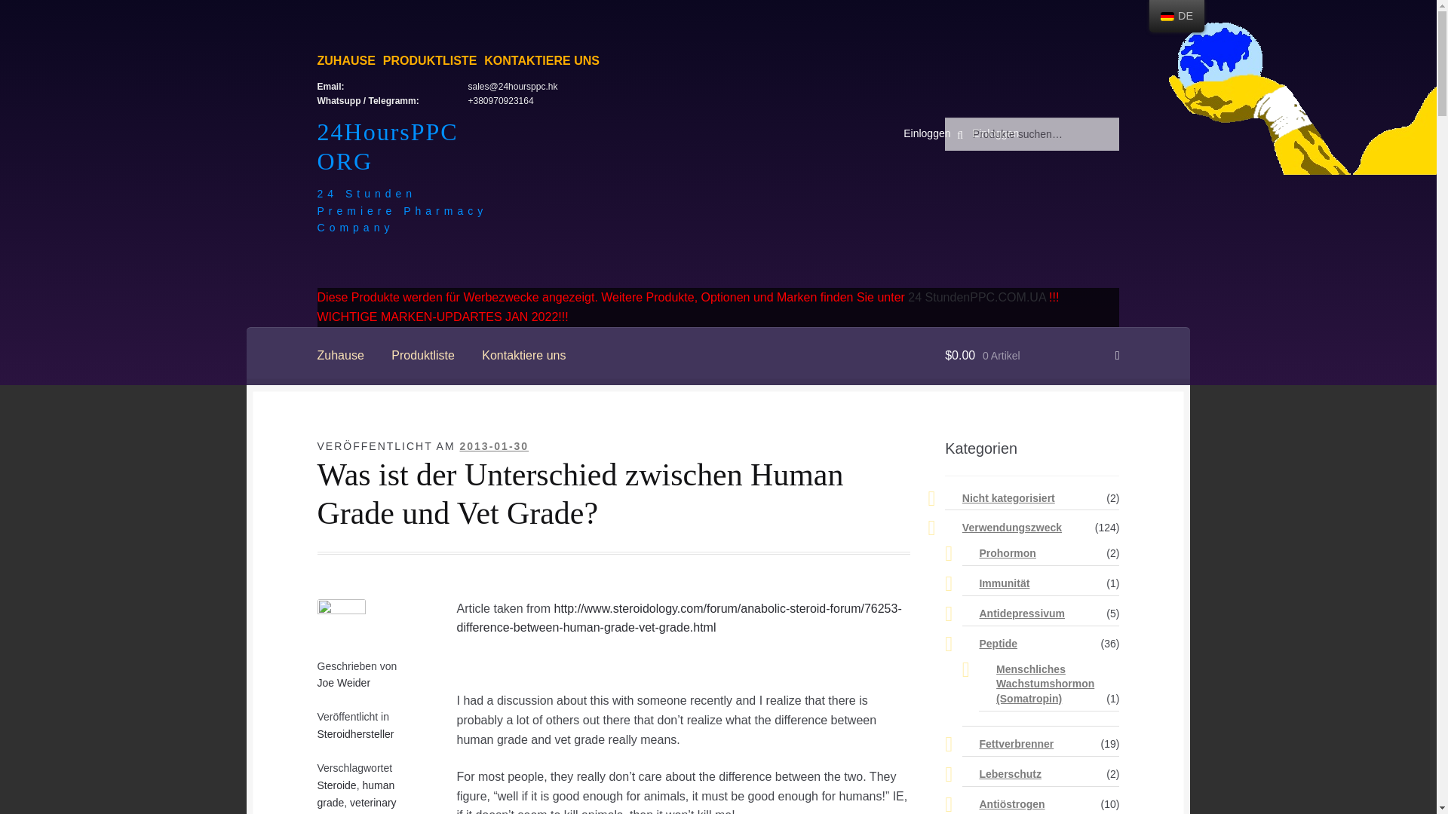 Image resolution: width=1448 pixels, height=814 pixels. Describe the element at coordinates (995, 133) in the screenshot. I see `Einloggen` at that location.